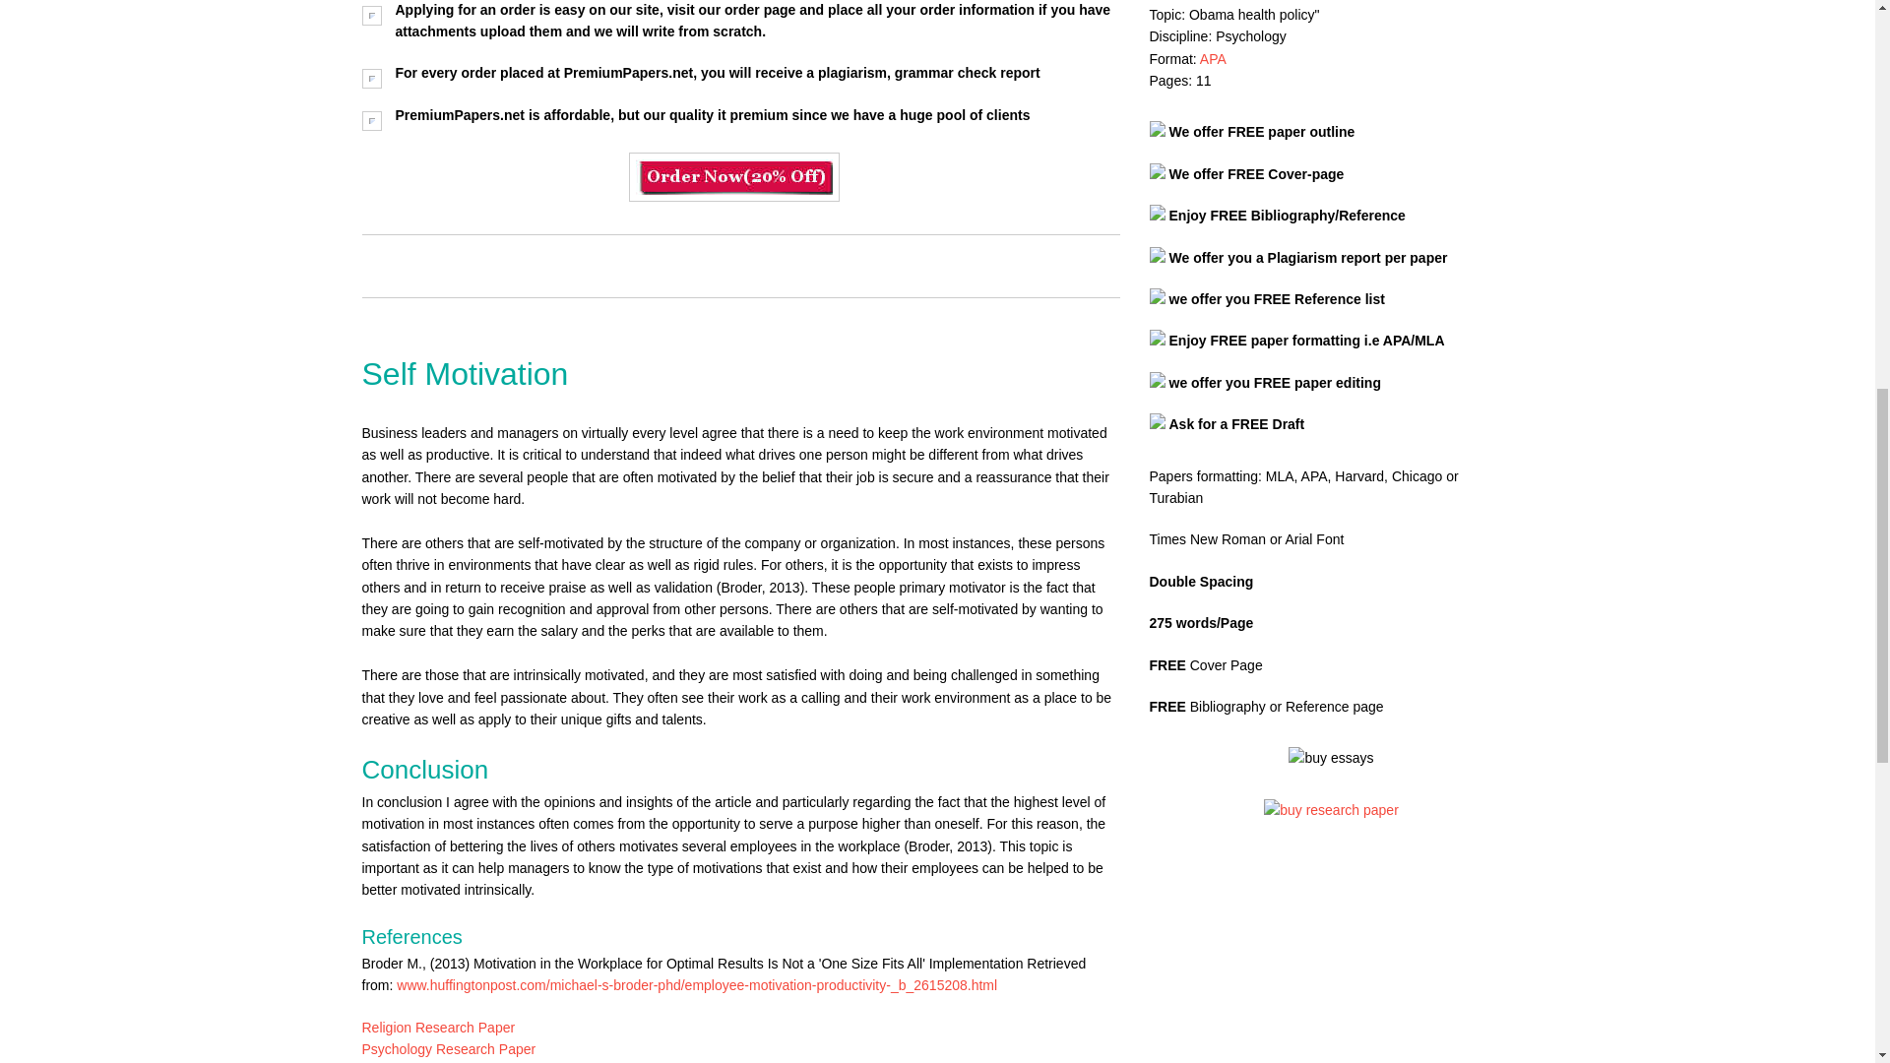  I want to click on APA, so click(1213, 59).